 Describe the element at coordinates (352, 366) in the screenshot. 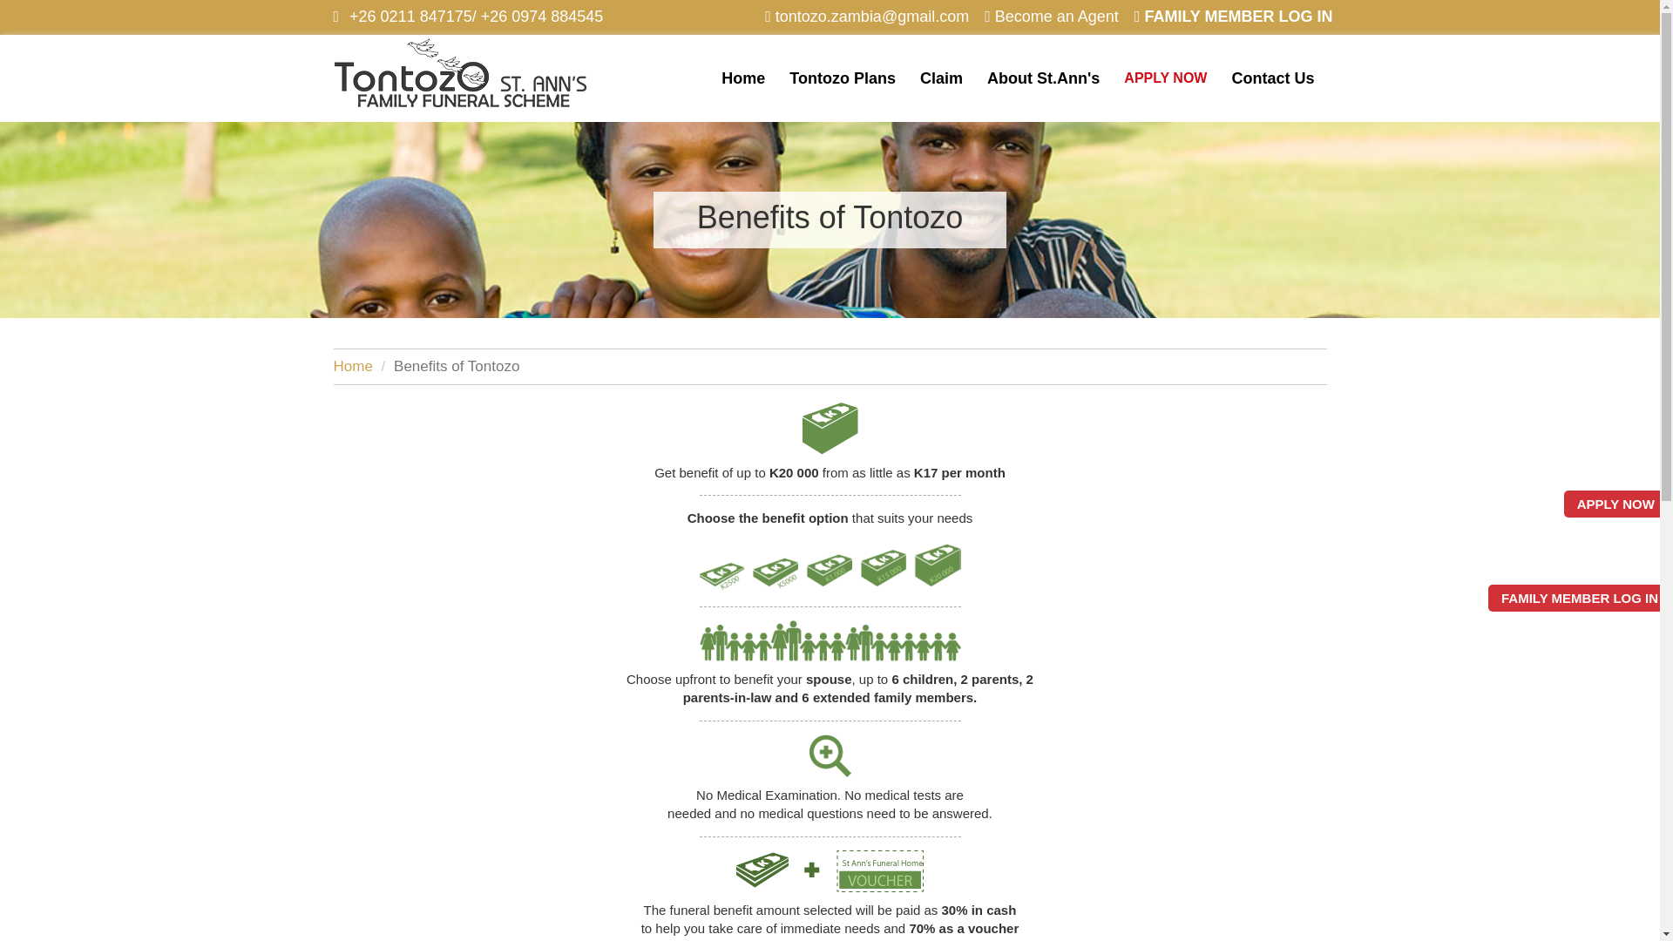

I see `Home` at that location.